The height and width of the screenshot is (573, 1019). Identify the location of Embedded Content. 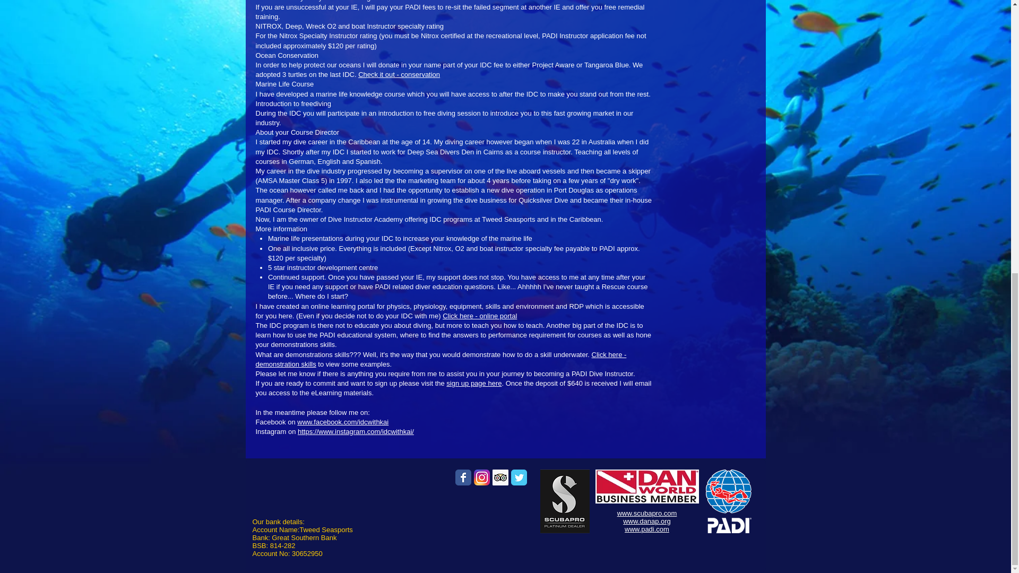
(490, 525).